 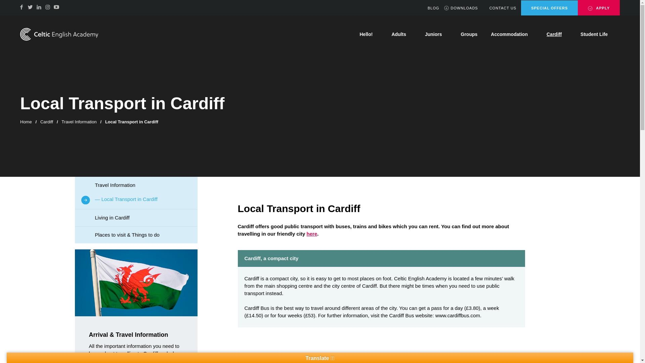 I want to click on Adults, so click(x=401, y=34).